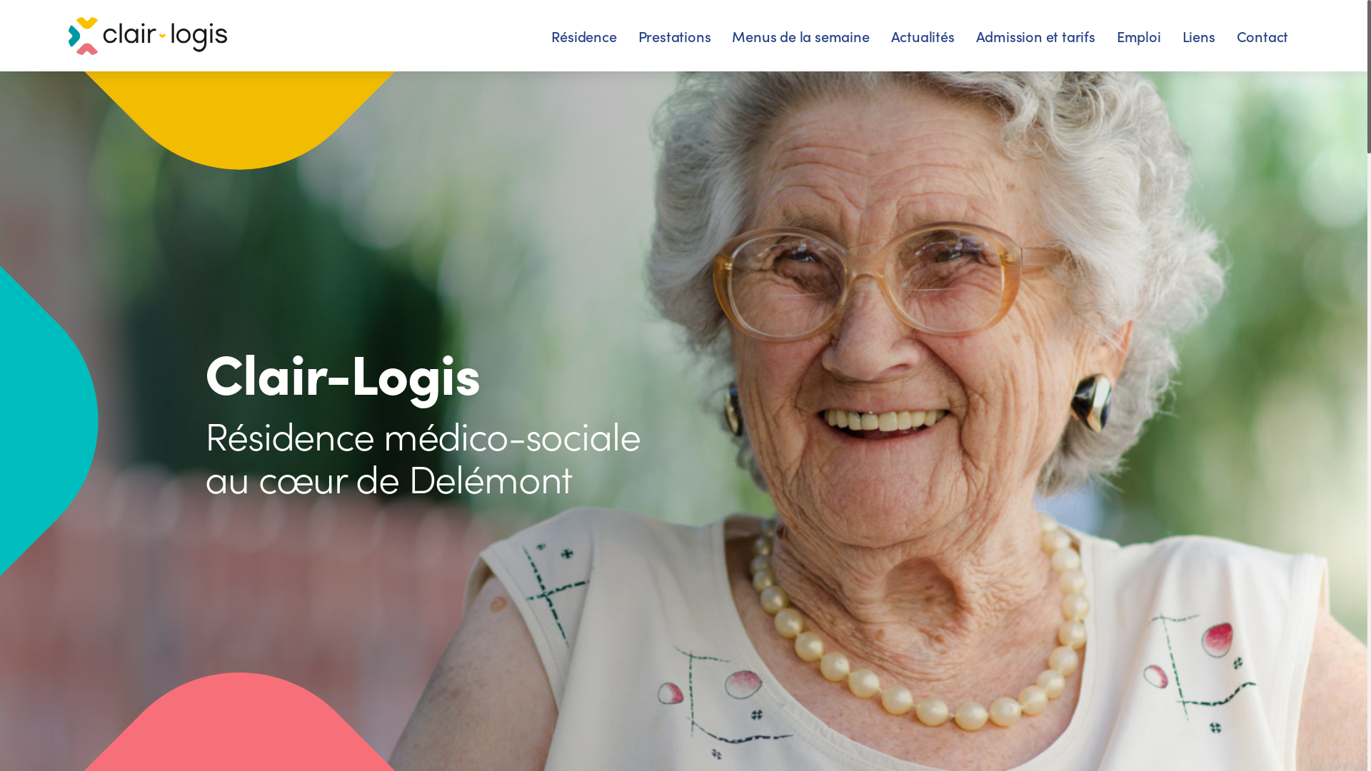  I want to click on Menus de la semaine, so click(800, 36).